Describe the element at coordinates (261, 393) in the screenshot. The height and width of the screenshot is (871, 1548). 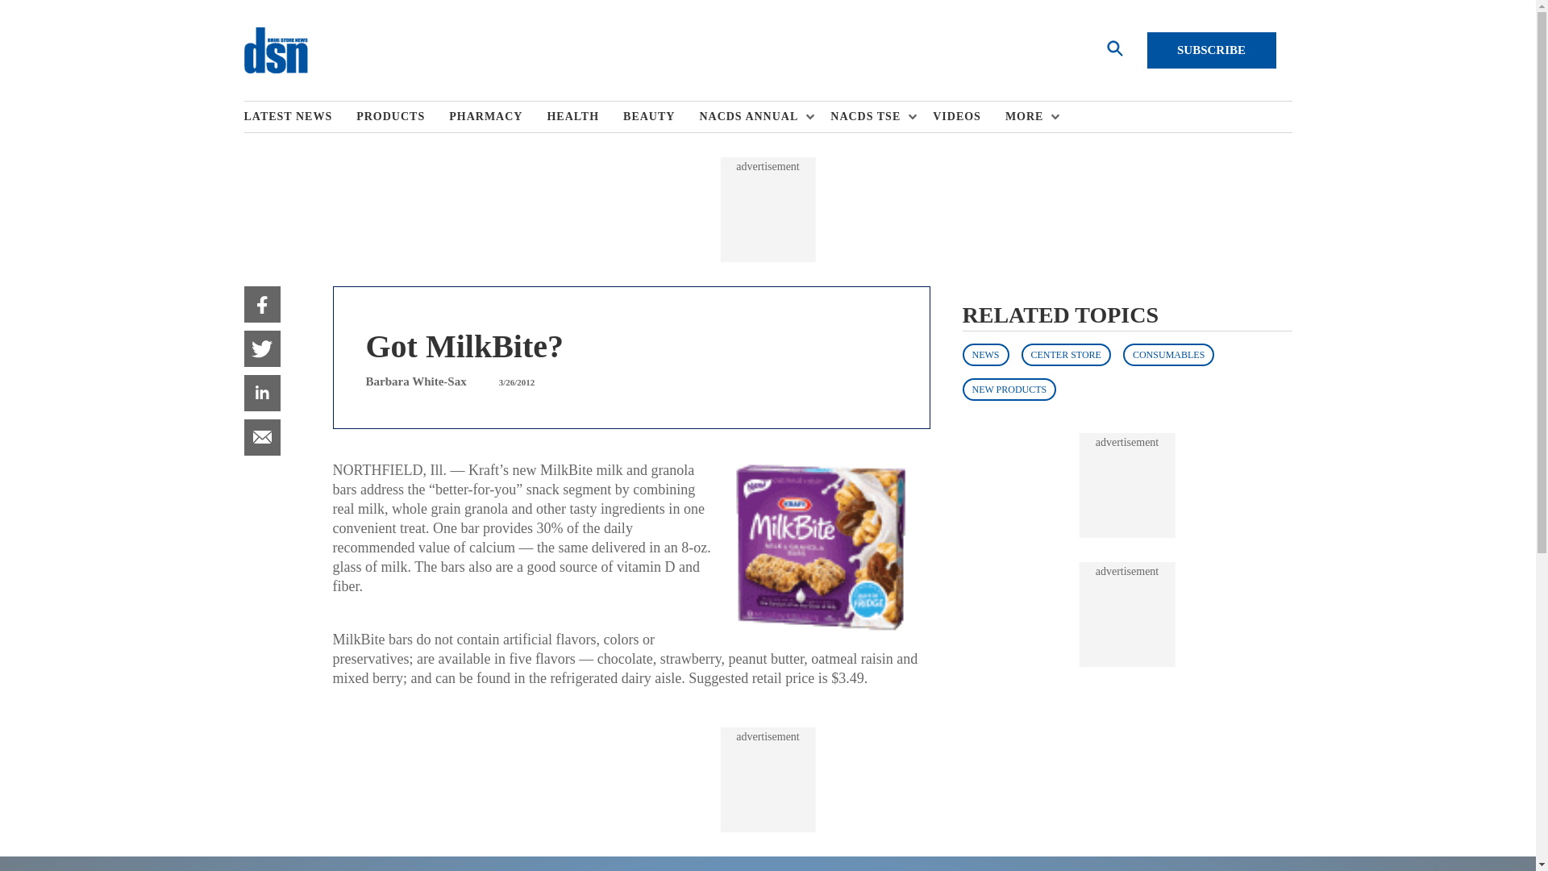
I see `linkedIn` at that location.